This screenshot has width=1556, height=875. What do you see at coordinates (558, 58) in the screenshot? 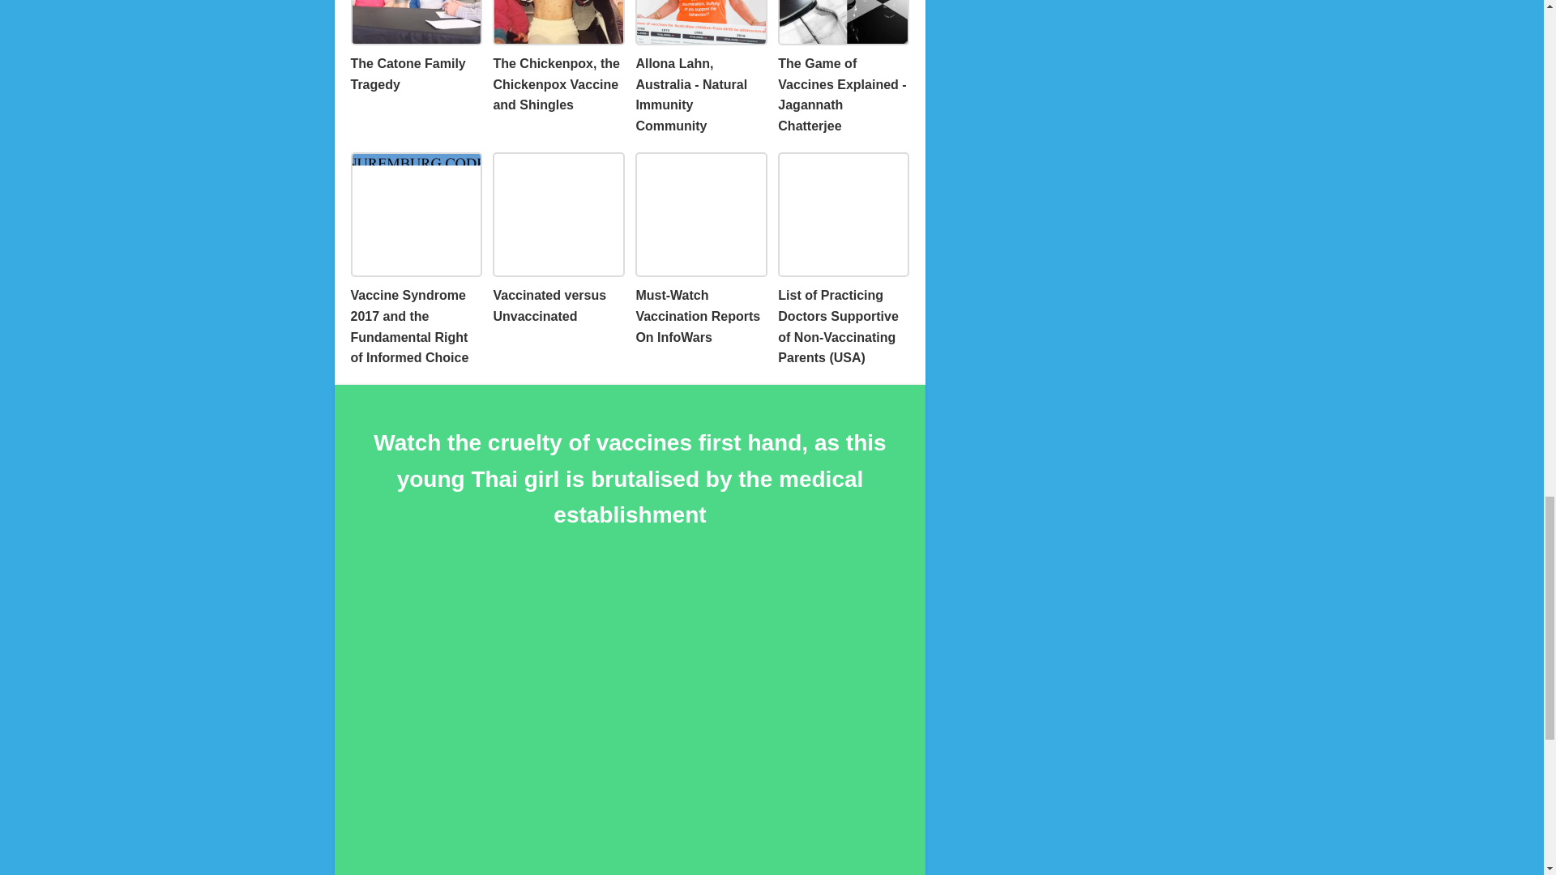
I see `The Chickenpox, the Chickenpox Vaccine and Shingles` at bounding box center [558, 58].